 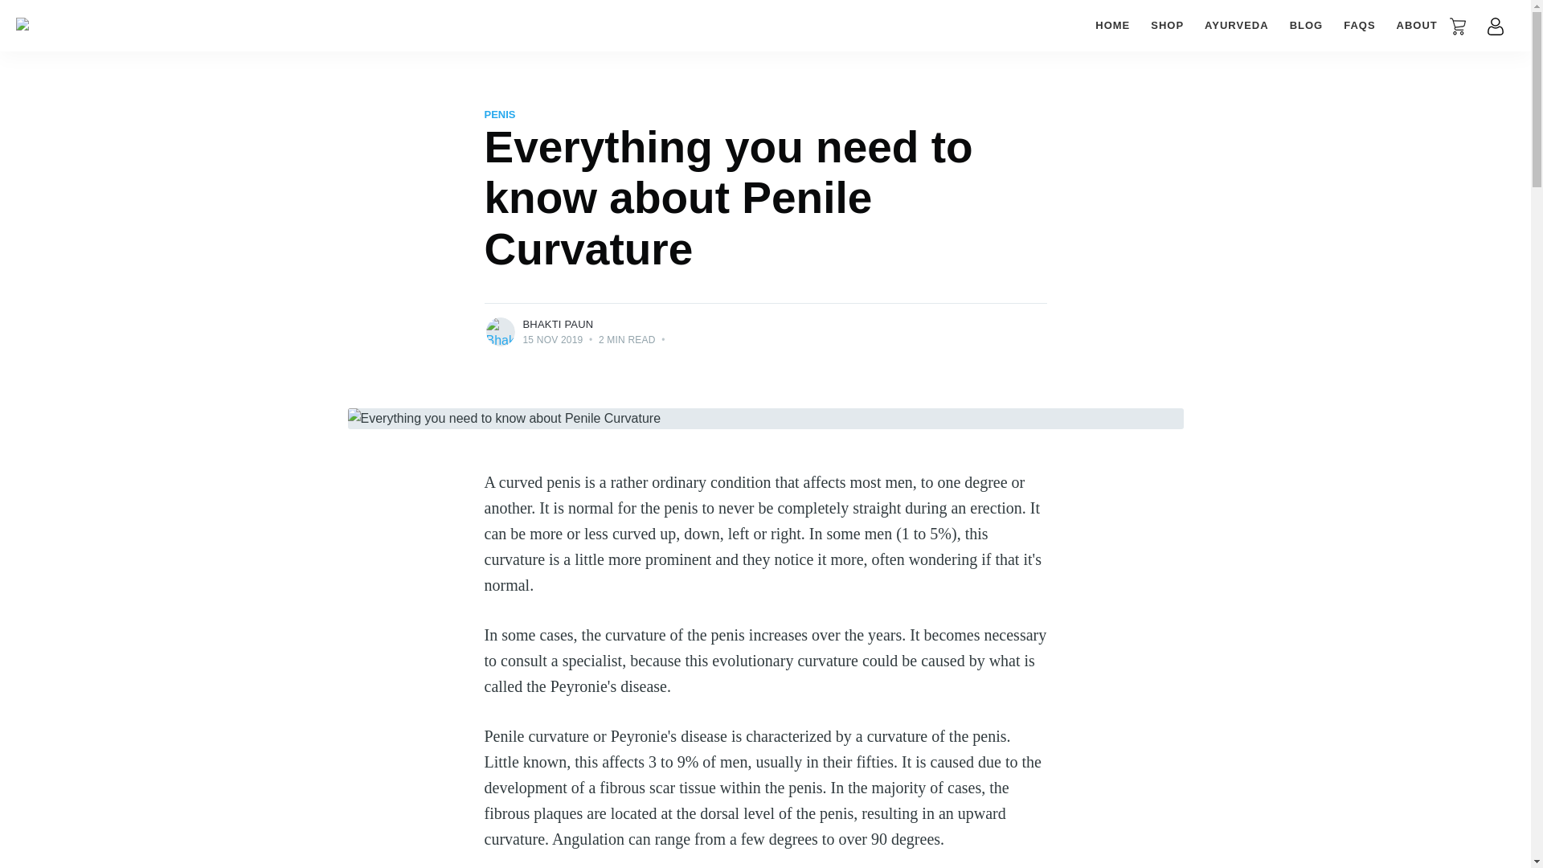 I want to click on PENIS, so click(x=500, y=114).